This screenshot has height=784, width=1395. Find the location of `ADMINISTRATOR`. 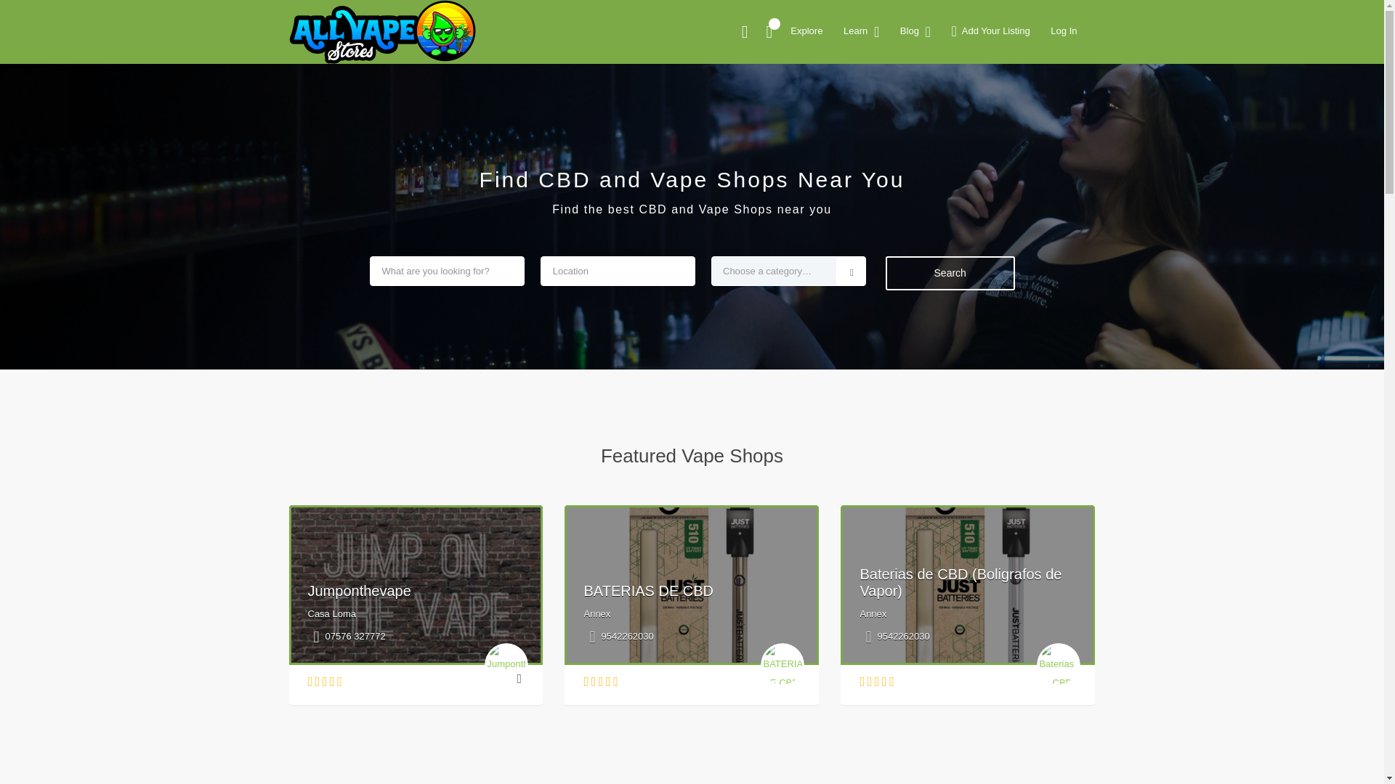

ADMINISTRATOR is located at coordinates (400, 114).